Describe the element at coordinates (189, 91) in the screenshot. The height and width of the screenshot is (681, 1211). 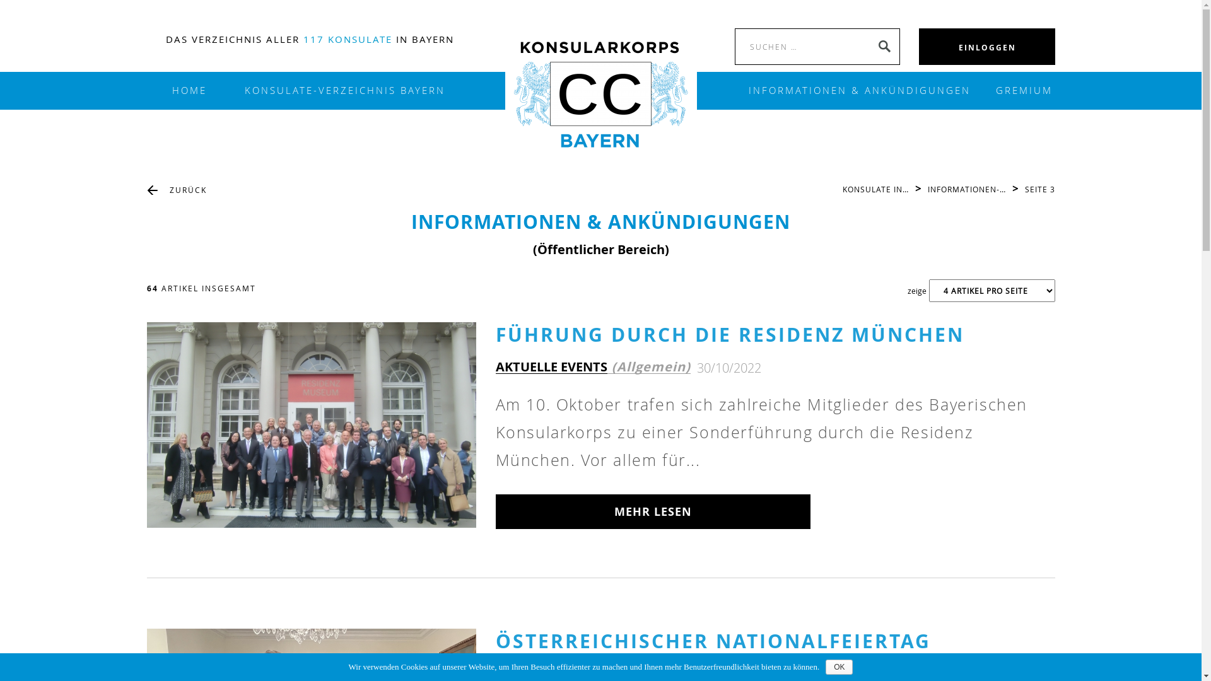
I see `HOME` at that location.